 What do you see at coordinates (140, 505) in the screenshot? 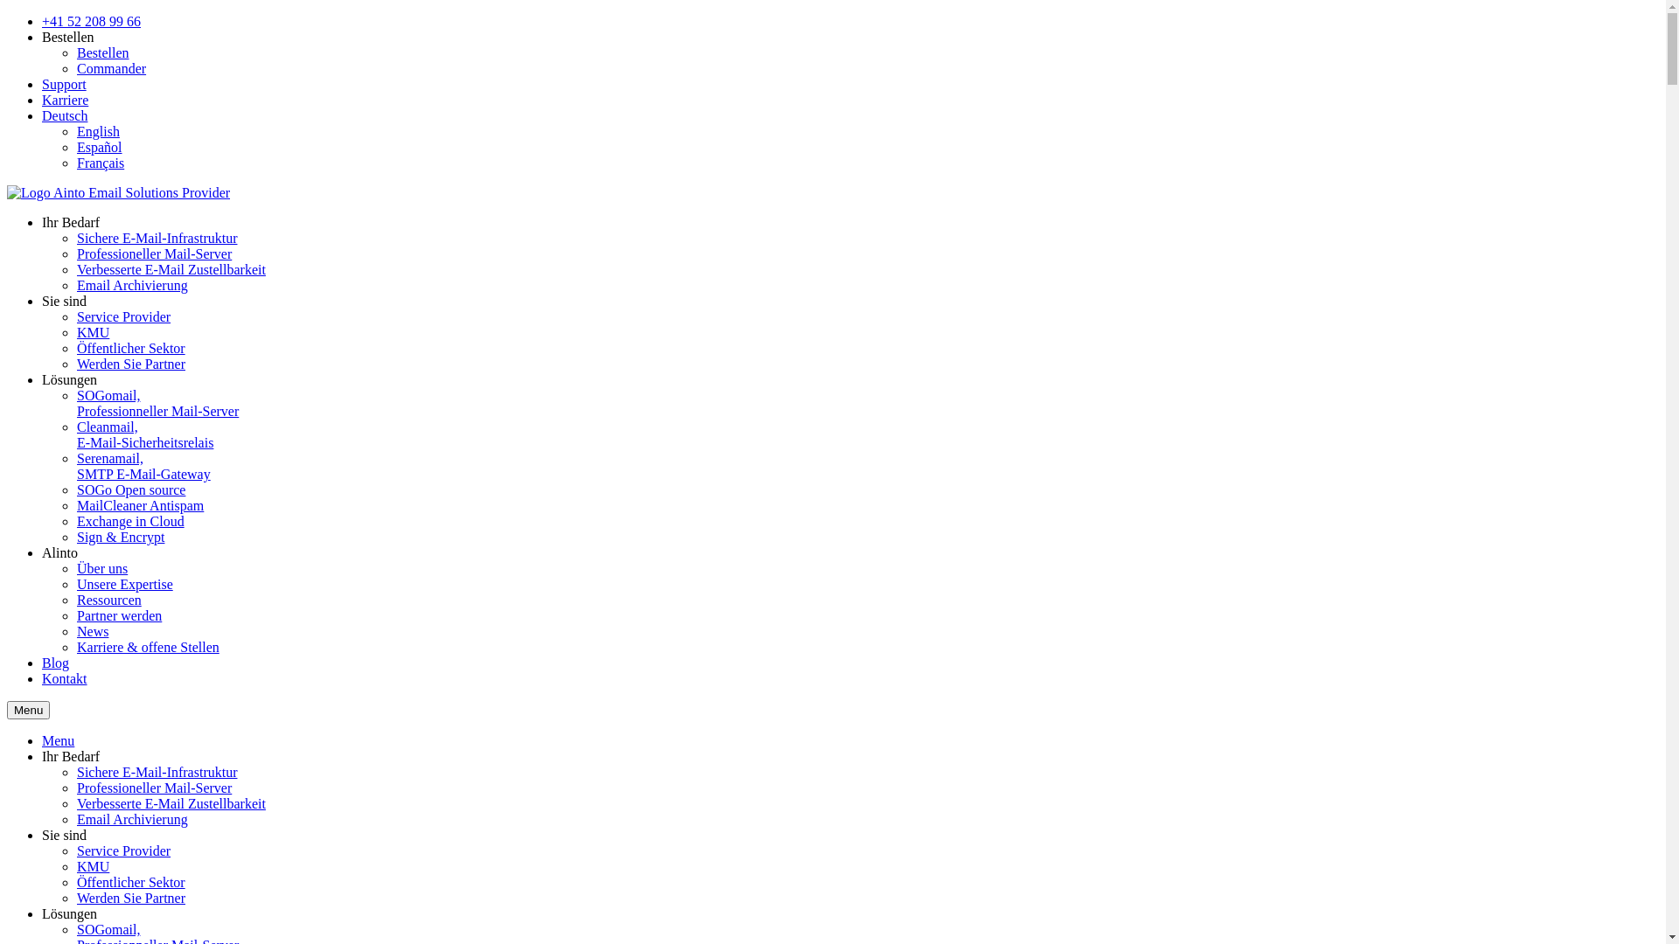
I see `MailCleaner Antispam` at bounding box center [140, 505].